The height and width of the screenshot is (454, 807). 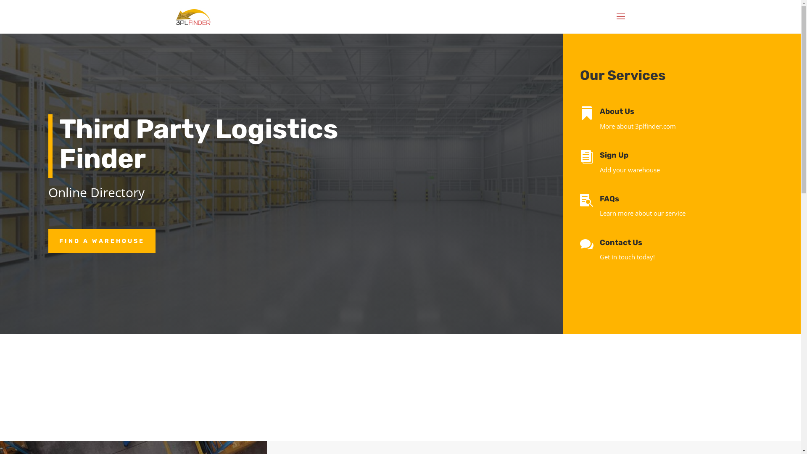 I want to click on About Us, so click(x=617, y=111).